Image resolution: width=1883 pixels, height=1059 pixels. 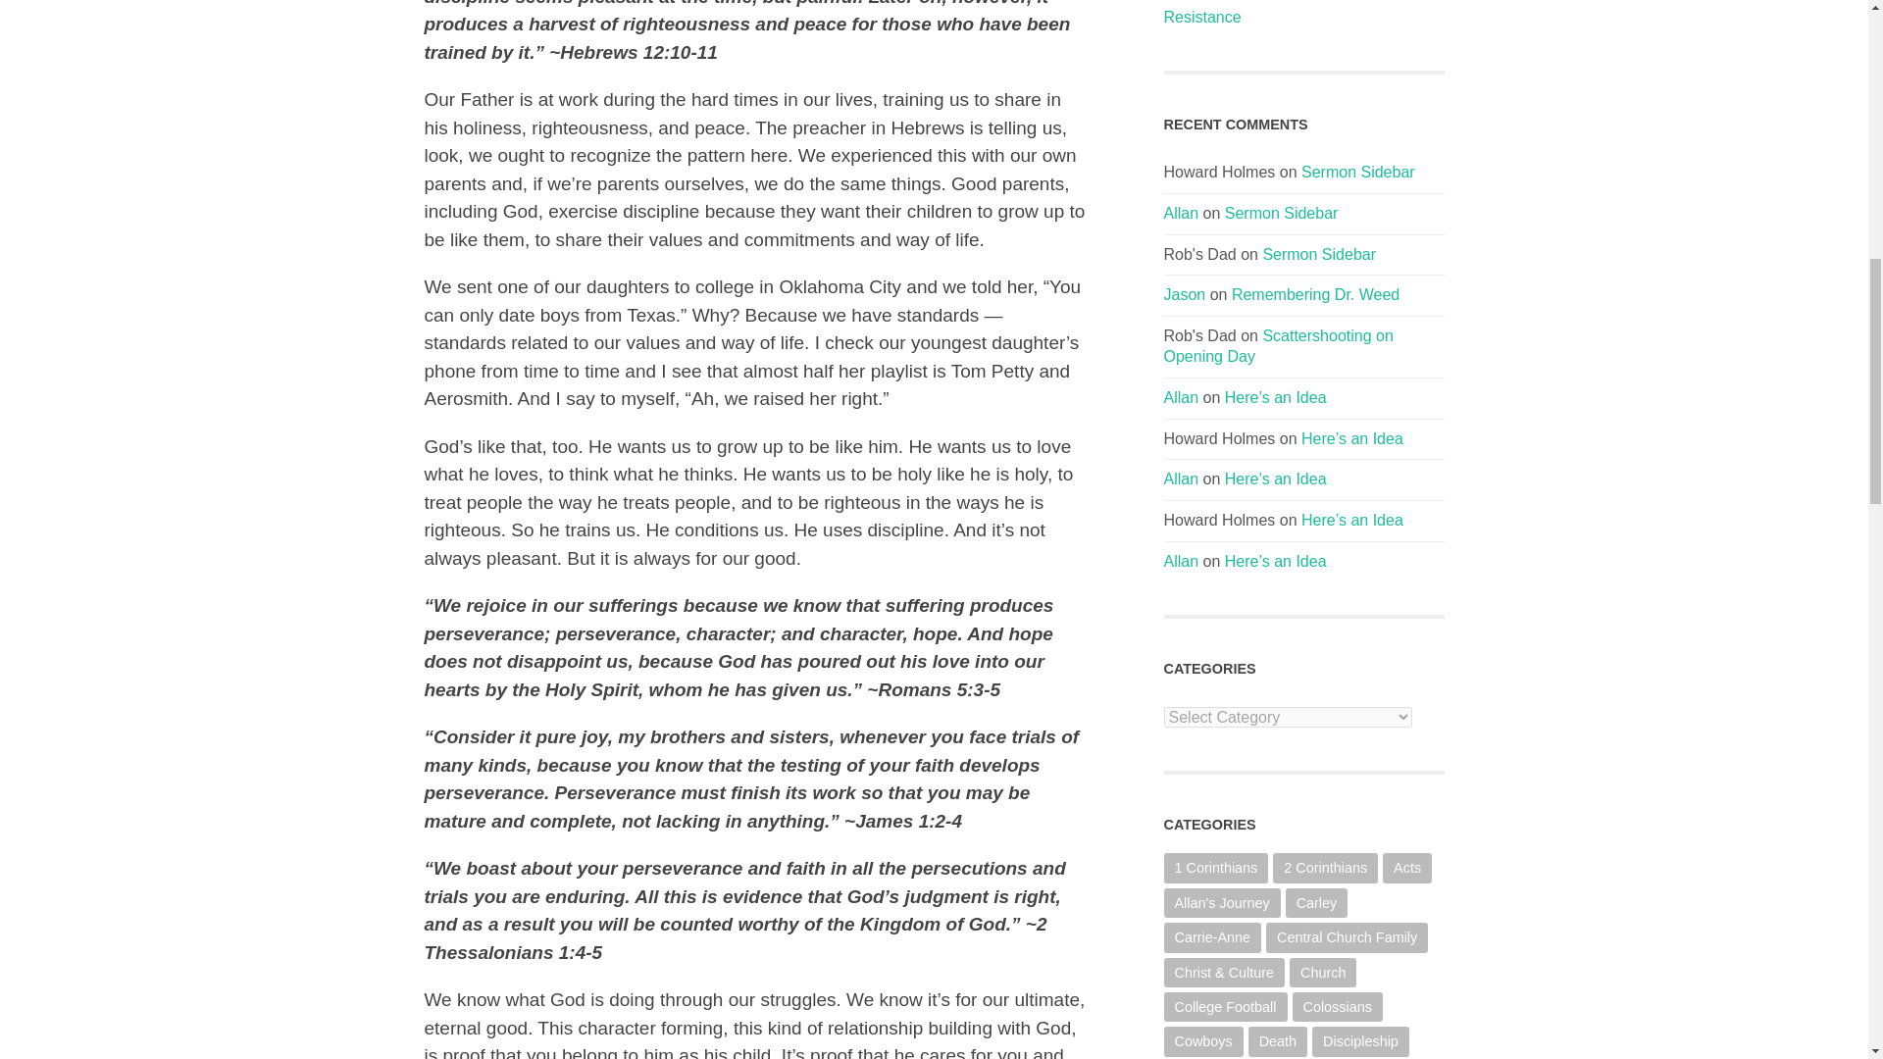 I want to click on Allan, so click(x=1181, y=213).